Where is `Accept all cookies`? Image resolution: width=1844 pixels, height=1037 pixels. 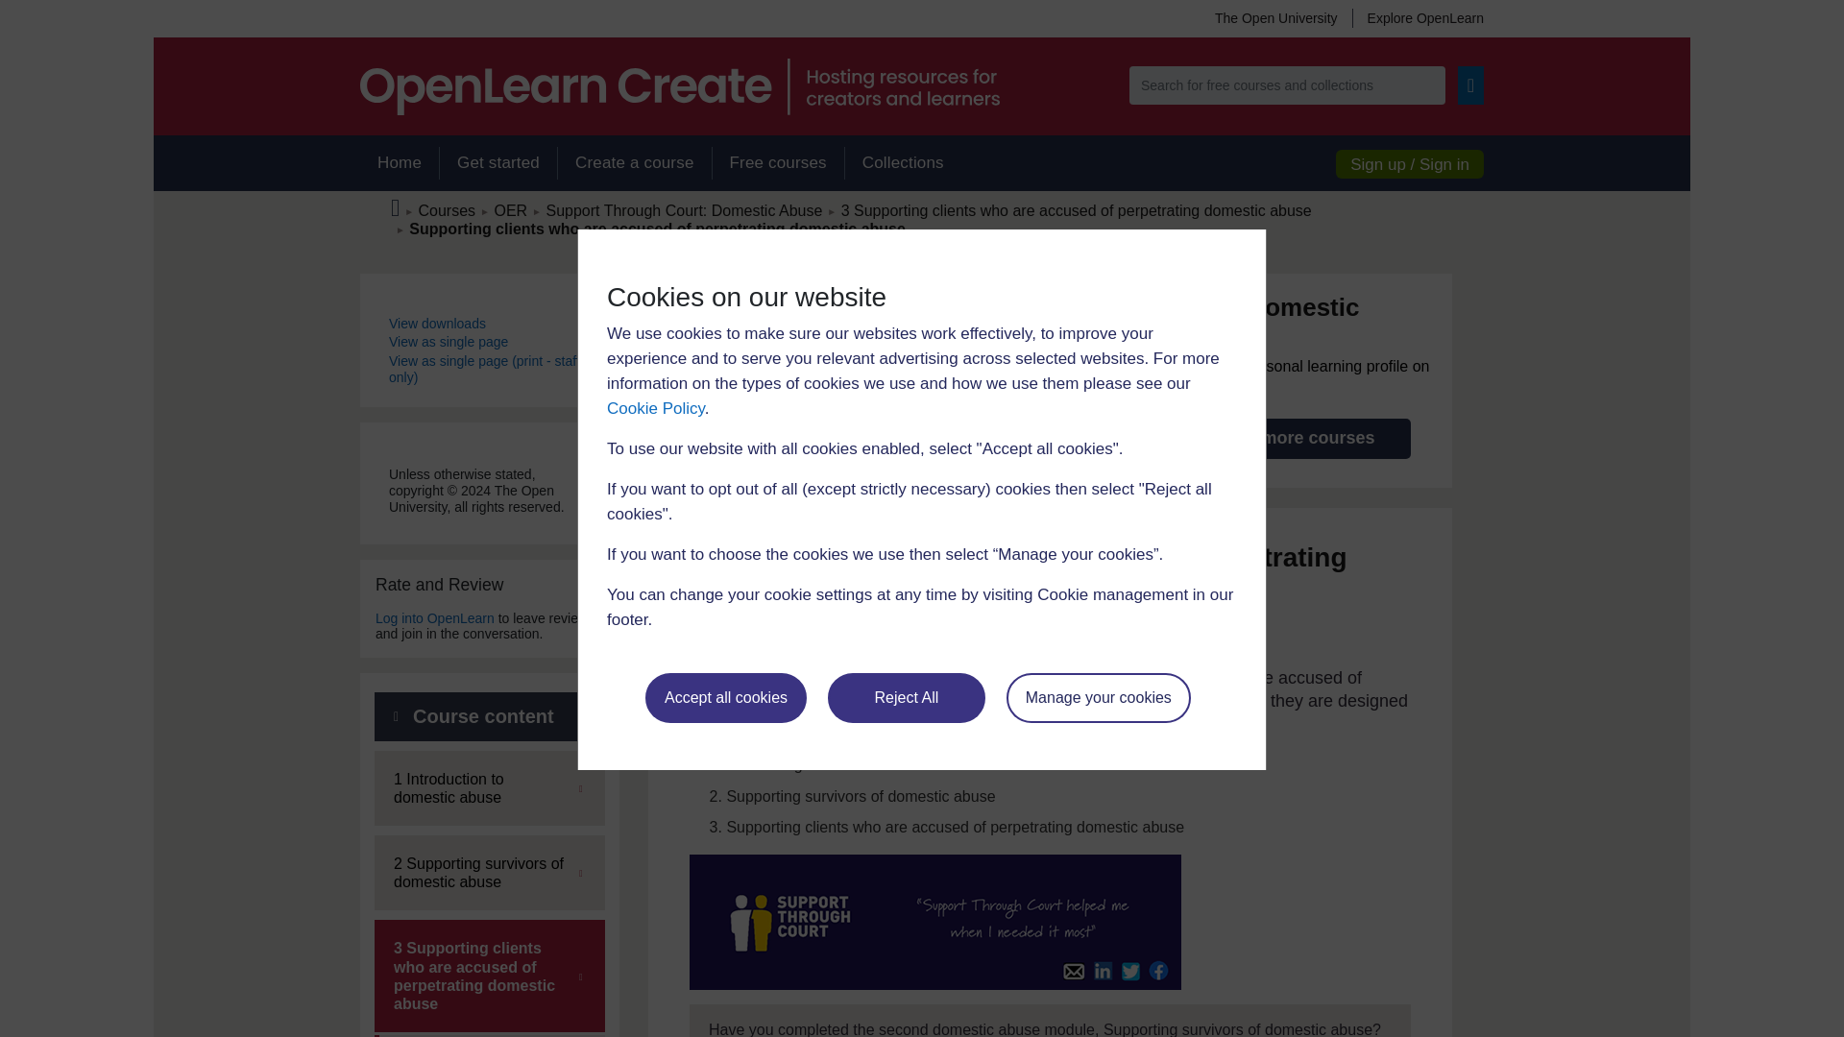
Accept all cookies is located at coordinates (726, 697).